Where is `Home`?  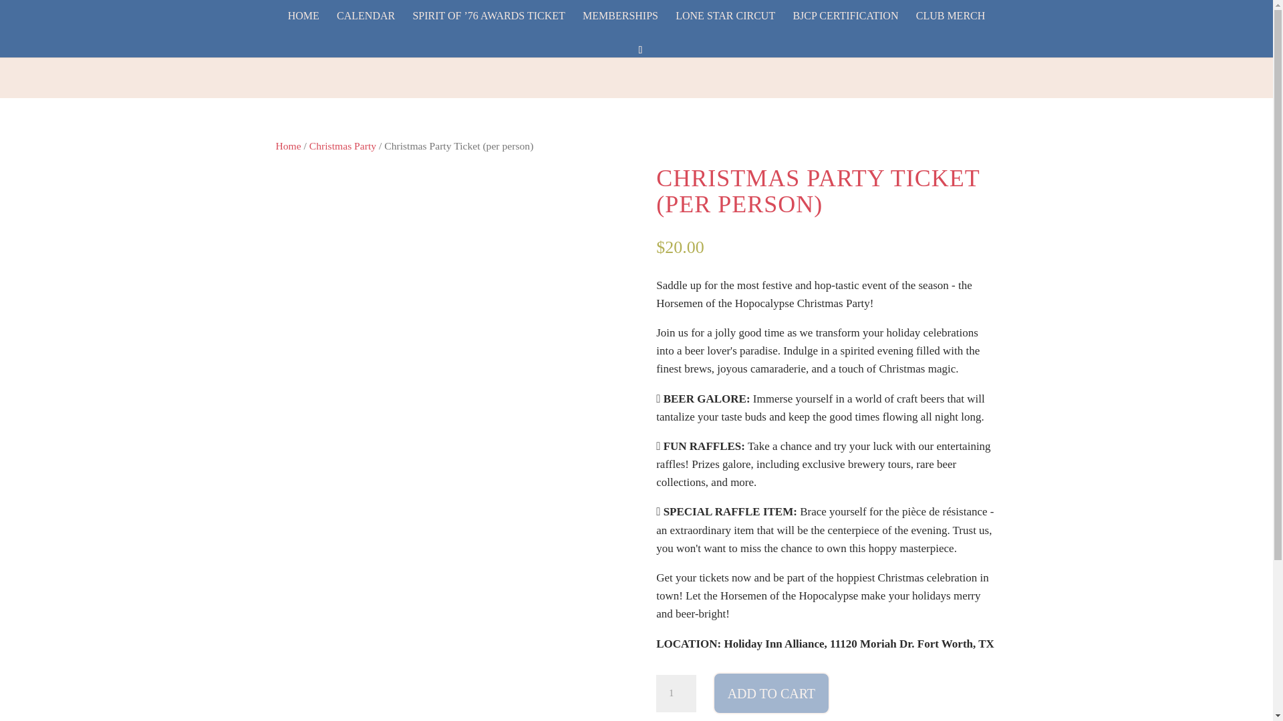
Home is located at coordinates (287, 146).